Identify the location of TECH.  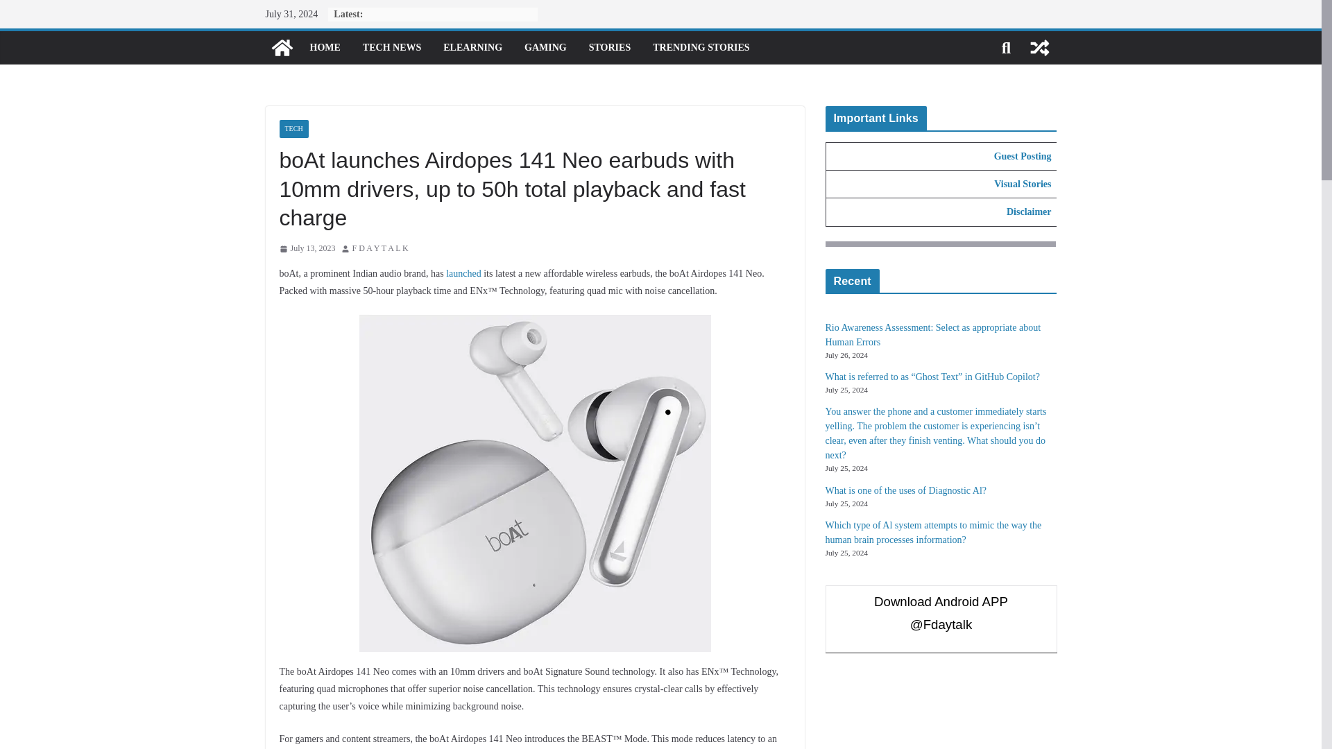
(293, 128).